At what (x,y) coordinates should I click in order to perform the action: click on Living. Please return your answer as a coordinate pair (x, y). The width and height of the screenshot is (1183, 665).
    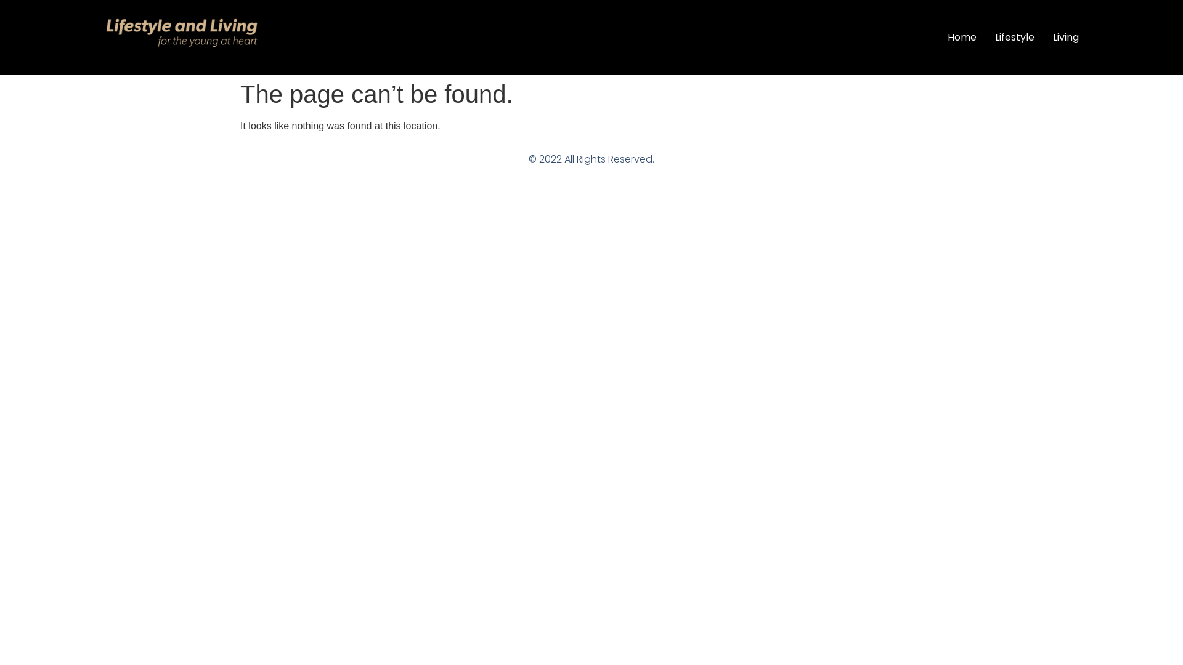
    Looking at the image, I should click on (1066, 37).